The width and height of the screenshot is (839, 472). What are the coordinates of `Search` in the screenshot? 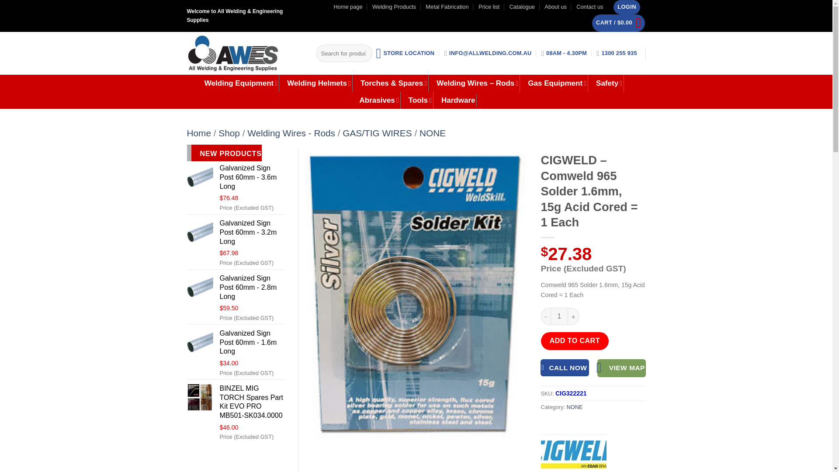 It's located at (365, 53).